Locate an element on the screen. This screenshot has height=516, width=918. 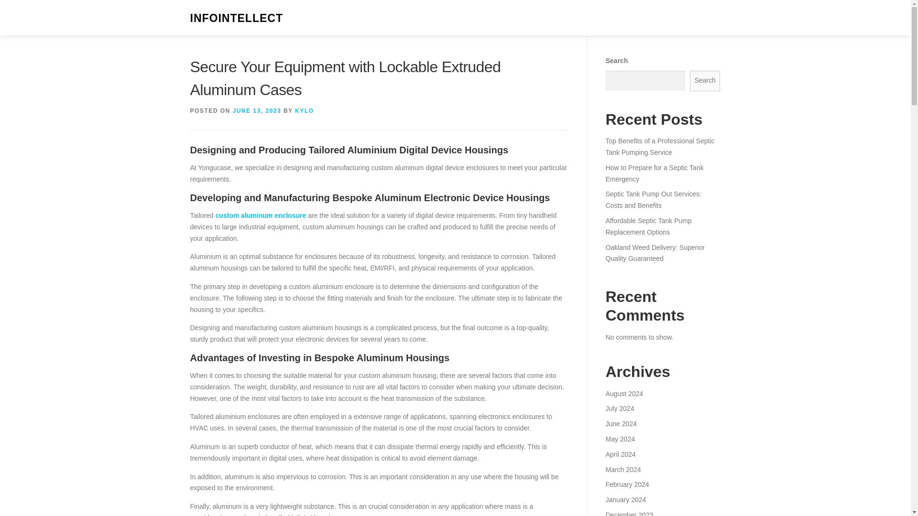
INFOINTELLECT is located at coordinates (236, 18).